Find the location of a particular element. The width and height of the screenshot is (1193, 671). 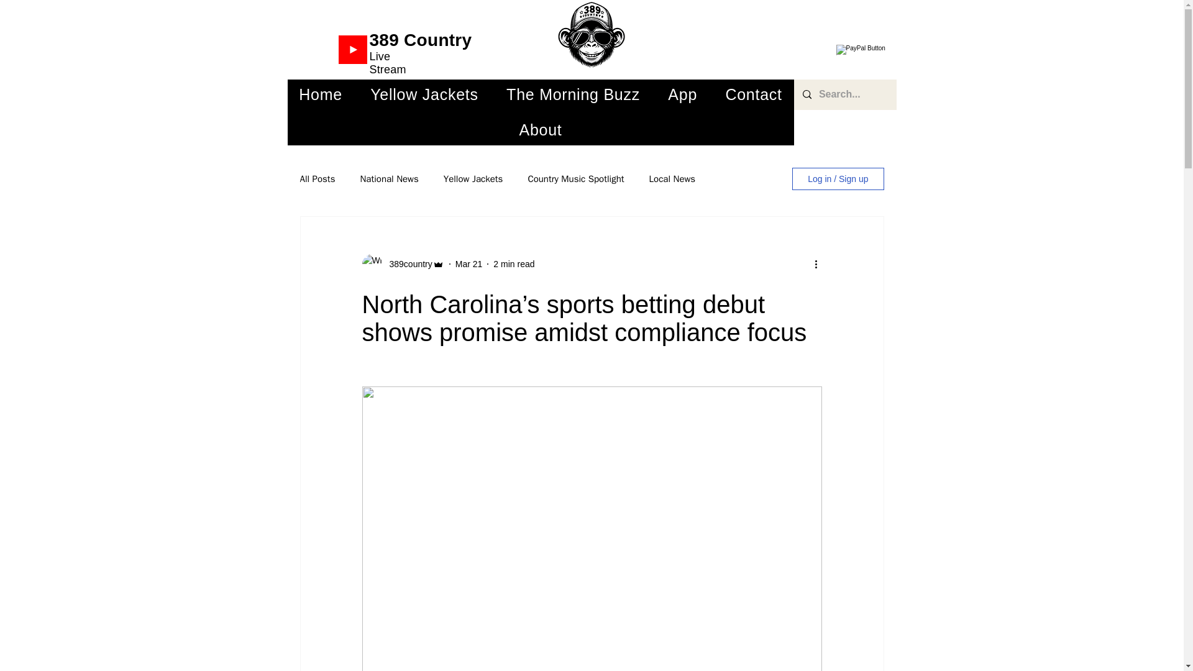

All Posts is located at coordinates (317, 178).